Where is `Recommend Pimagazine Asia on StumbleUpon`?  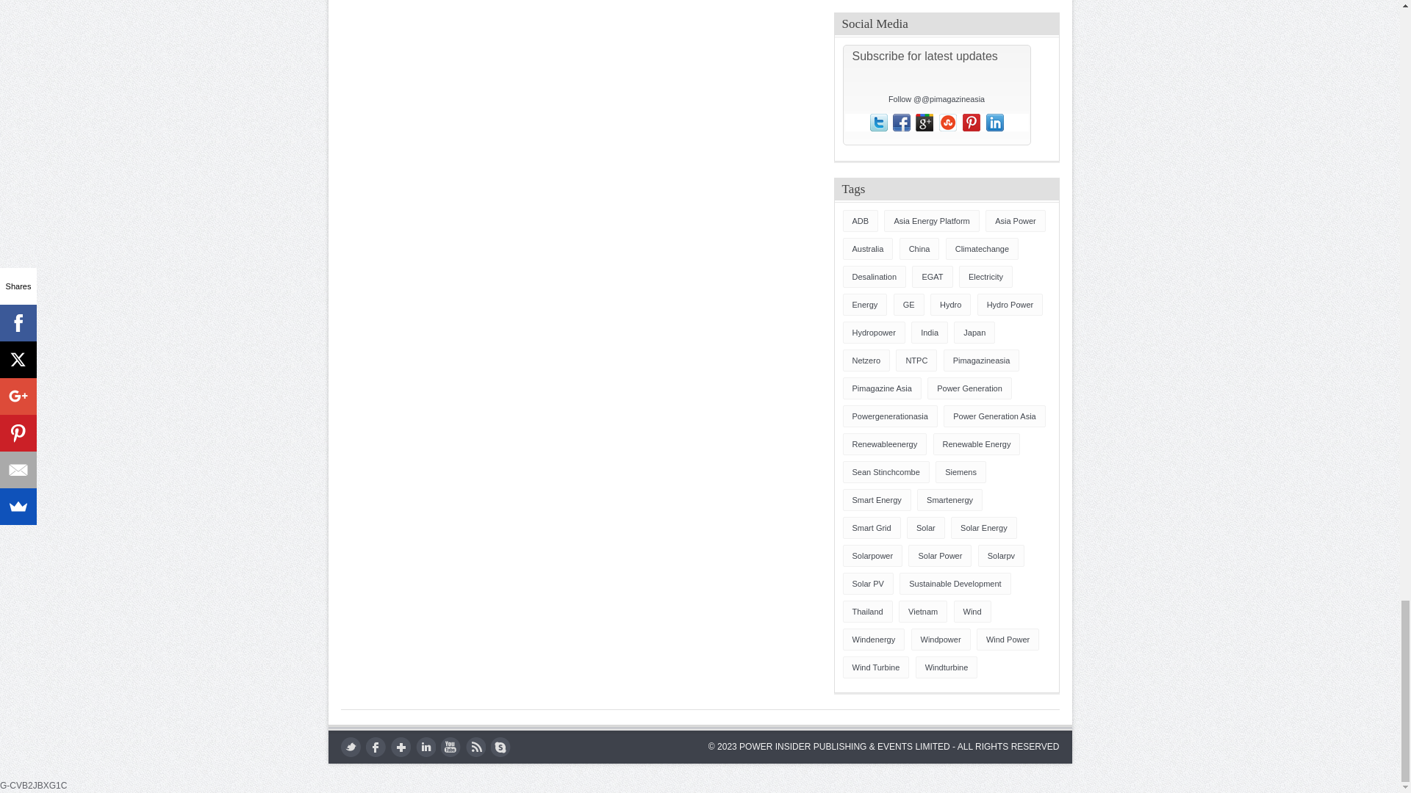 Recommend Pimagazine Asia on StumbleUpon is located at coordinates (948, 123).